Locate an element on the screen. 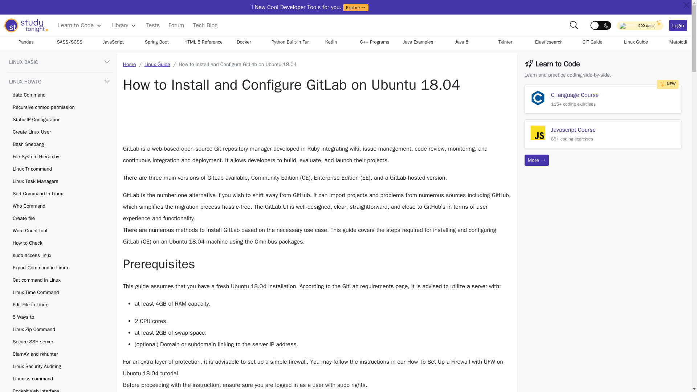 The width and height of the screenshot is (697, 392). Spring Boot is located at coordinates (157, 42).